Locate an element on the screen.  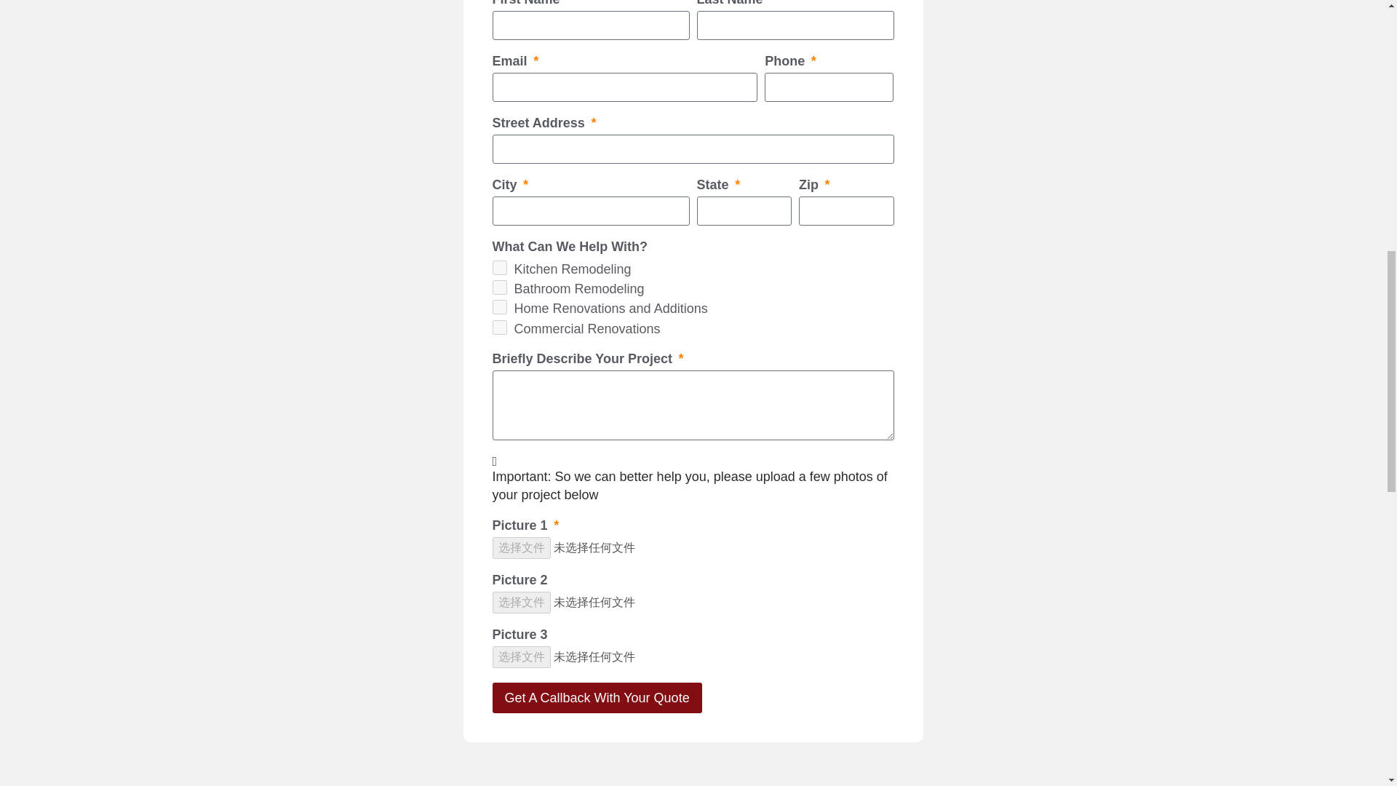
Kitchen Remodeling is located at coordinates (498, 268).